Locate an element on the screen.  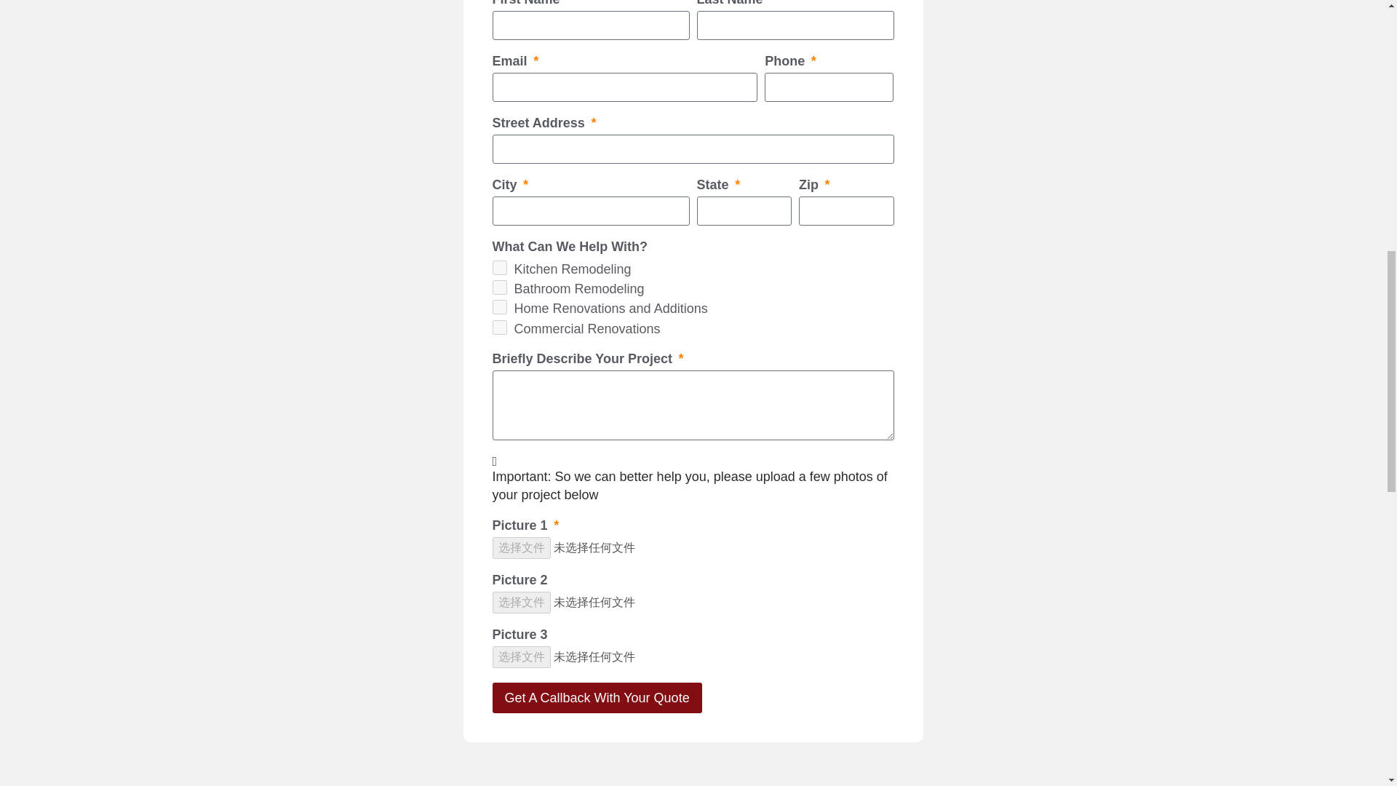
Kitchen Remodeling is located at coordinates (498, 268).